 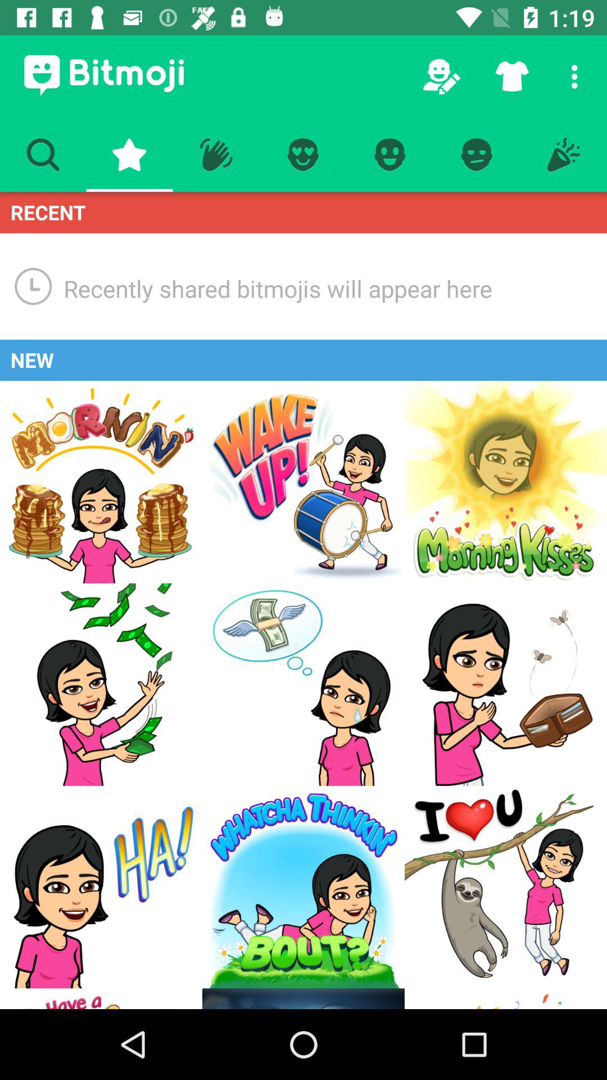 What do you see at coordinates (101, 685) in the screenshot?
I see `emoji of a smiling girl` at bounding box center [101, 685].